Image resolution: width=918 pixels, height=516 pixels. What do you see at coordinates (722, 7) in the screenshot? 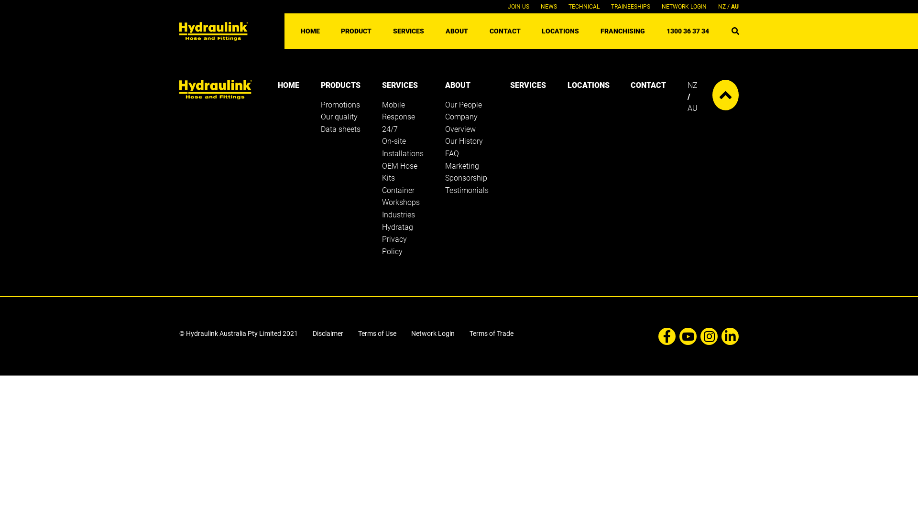
I see `NZ` at bounding box center [722, 7].